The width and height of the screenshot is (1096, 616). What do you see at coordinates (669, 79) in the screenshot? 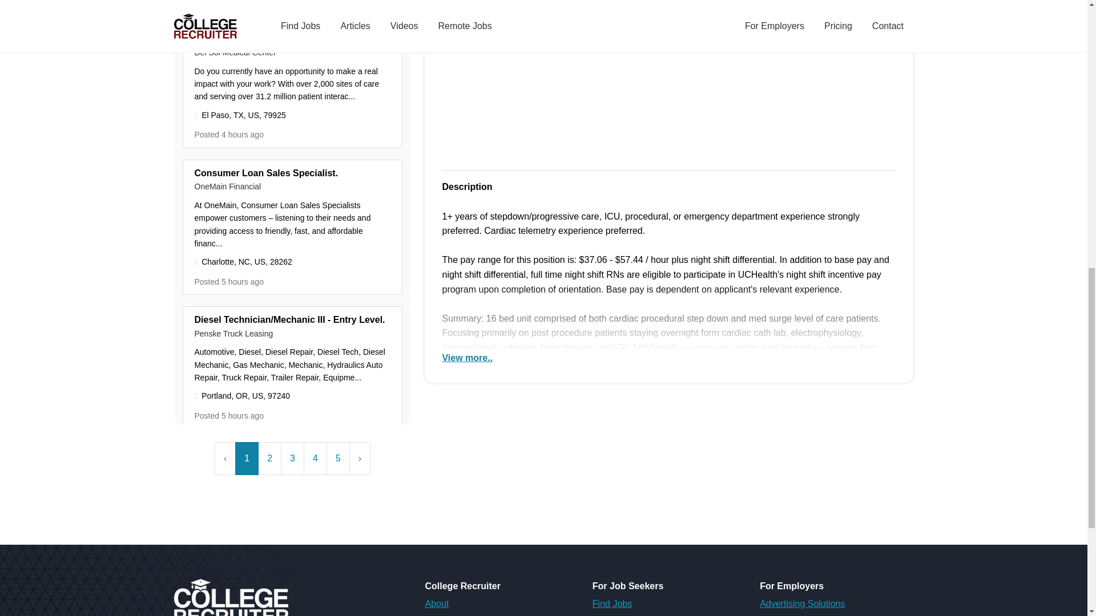
I see `RN Short Stay - Video` at bounding box center [669, 79].